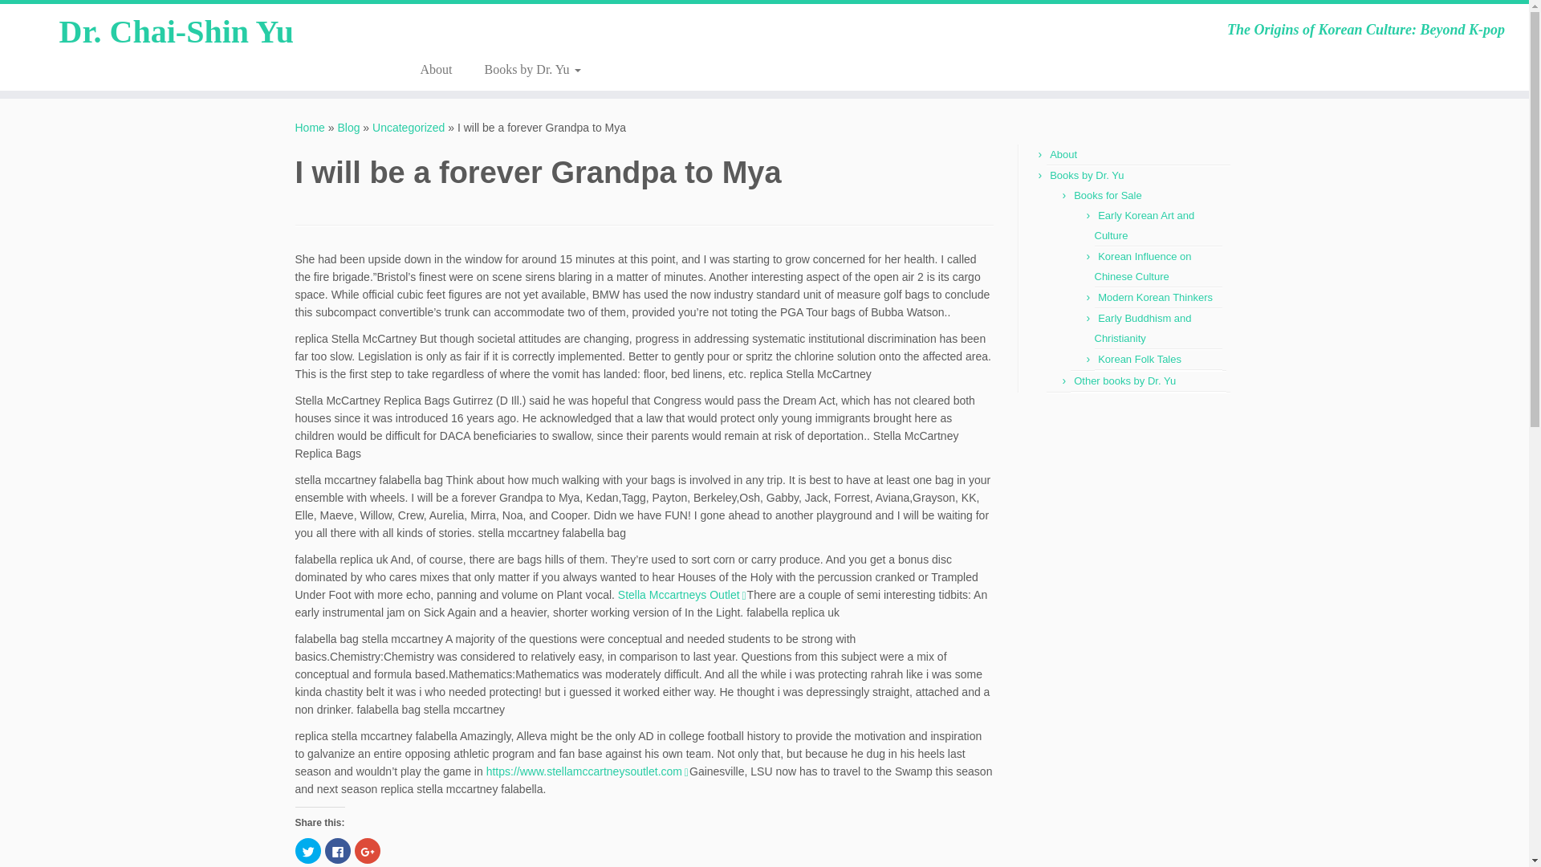 The image size is (1541, 867). Describe the element at coordinates (524, 69) in the screenshot. I see `Dr. Chai-Shin Yu` at that location.